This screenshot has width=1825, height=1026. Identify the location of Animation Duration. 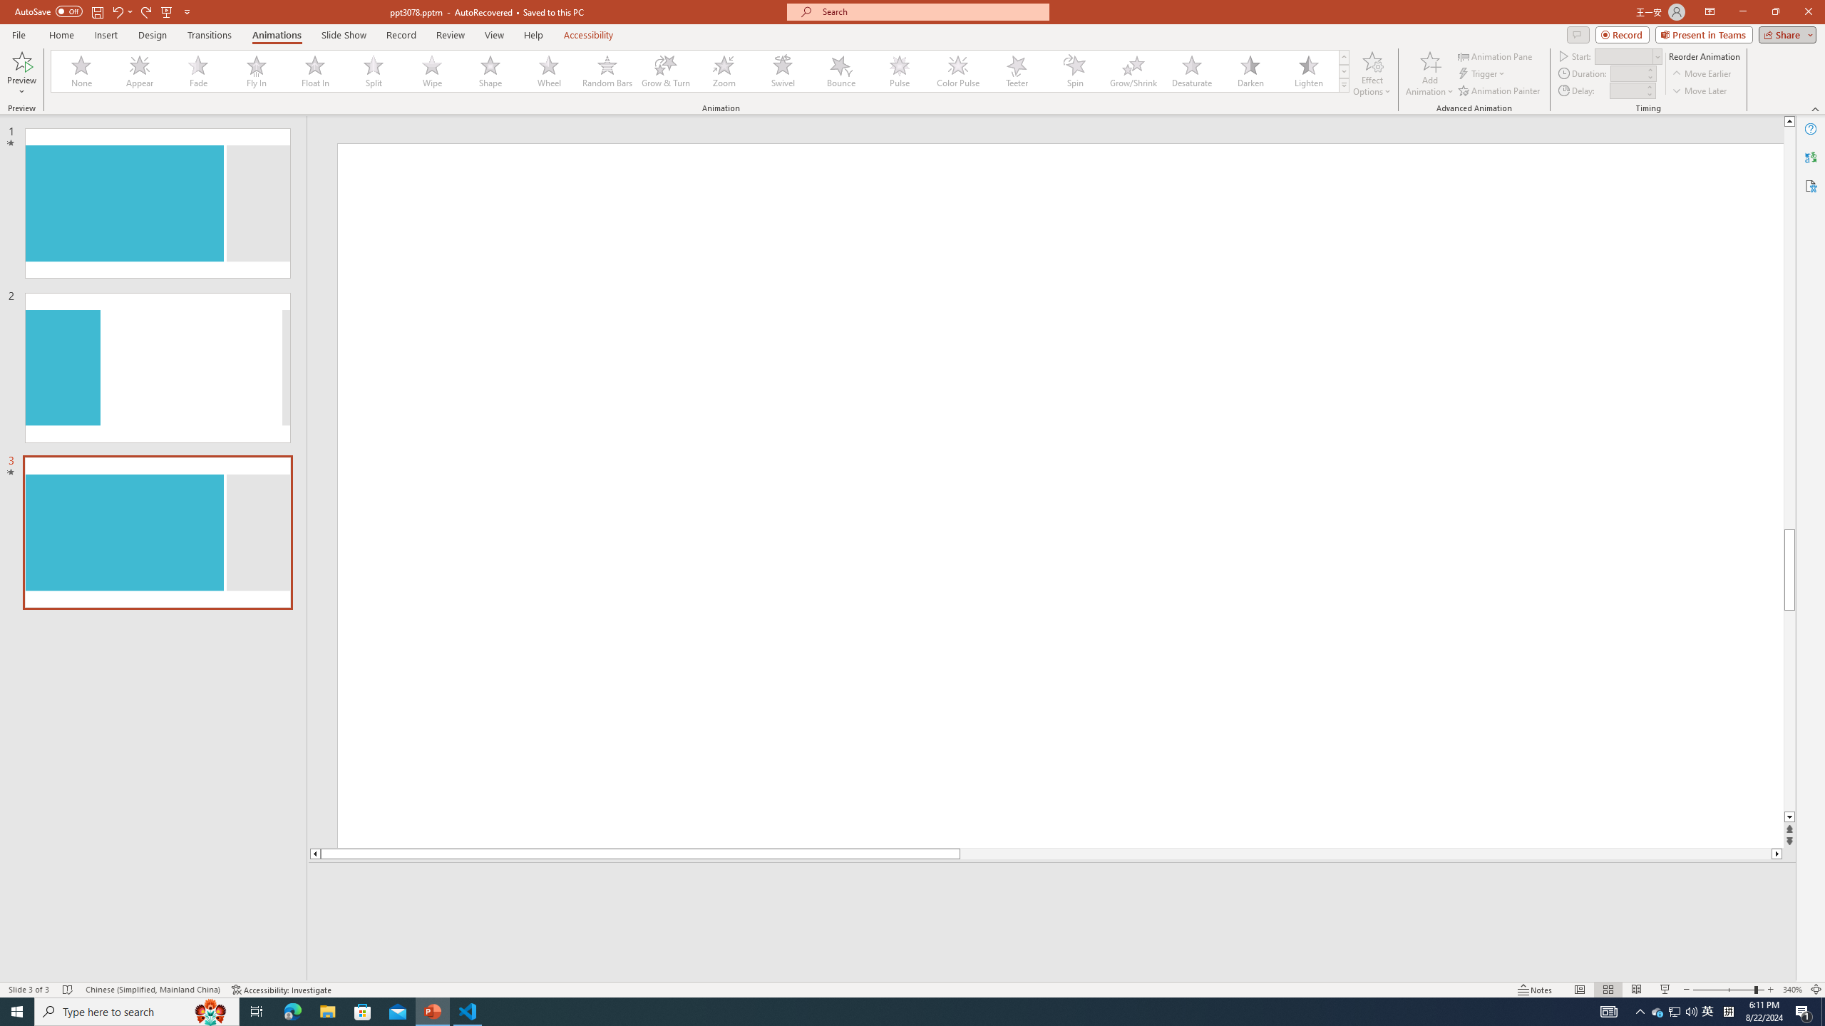
(1628, 73).